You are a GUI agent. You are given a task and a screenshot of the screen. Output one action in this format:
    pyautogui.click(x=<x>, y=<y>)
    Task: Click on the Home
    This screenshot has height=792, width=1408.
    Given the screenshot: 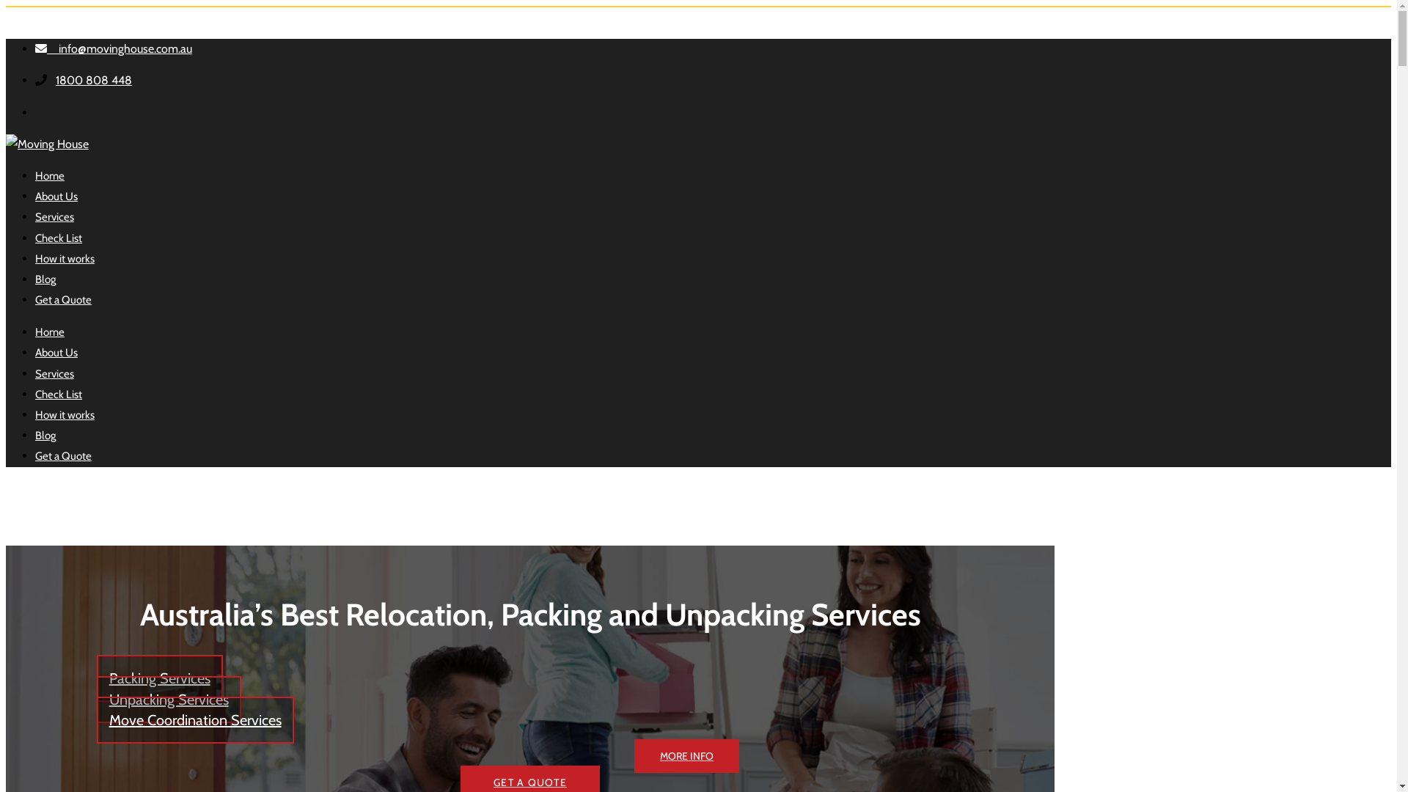 What is the action you would take?
    pyautogui.click(x=50, y=332)
    